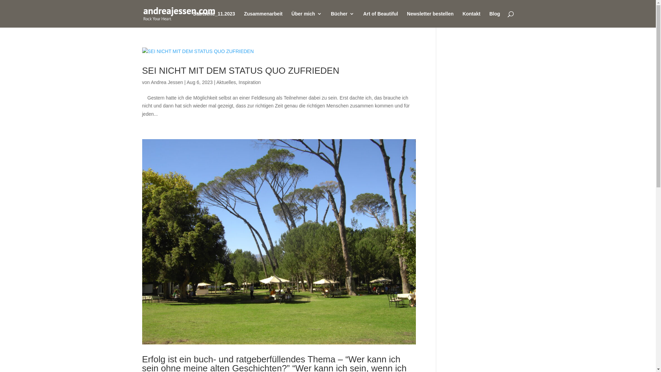 The width and height of the screenshot is (661, 372). What do you see at coordinates (167, 82) in the screenshot?
I see `Andrea Jessen` at bounding box center [167, 82].